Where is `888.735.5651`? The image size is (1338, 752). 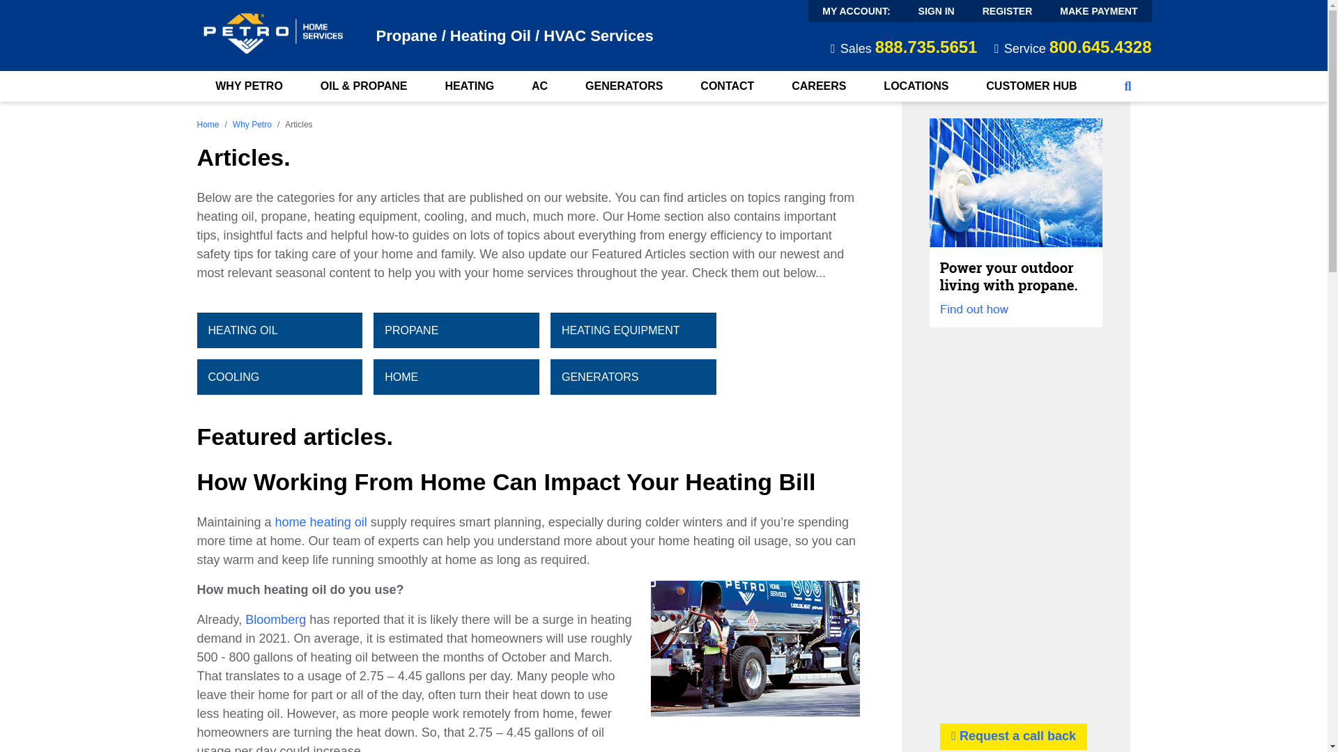
888.735.5651 is located at coordinates (926, 47).